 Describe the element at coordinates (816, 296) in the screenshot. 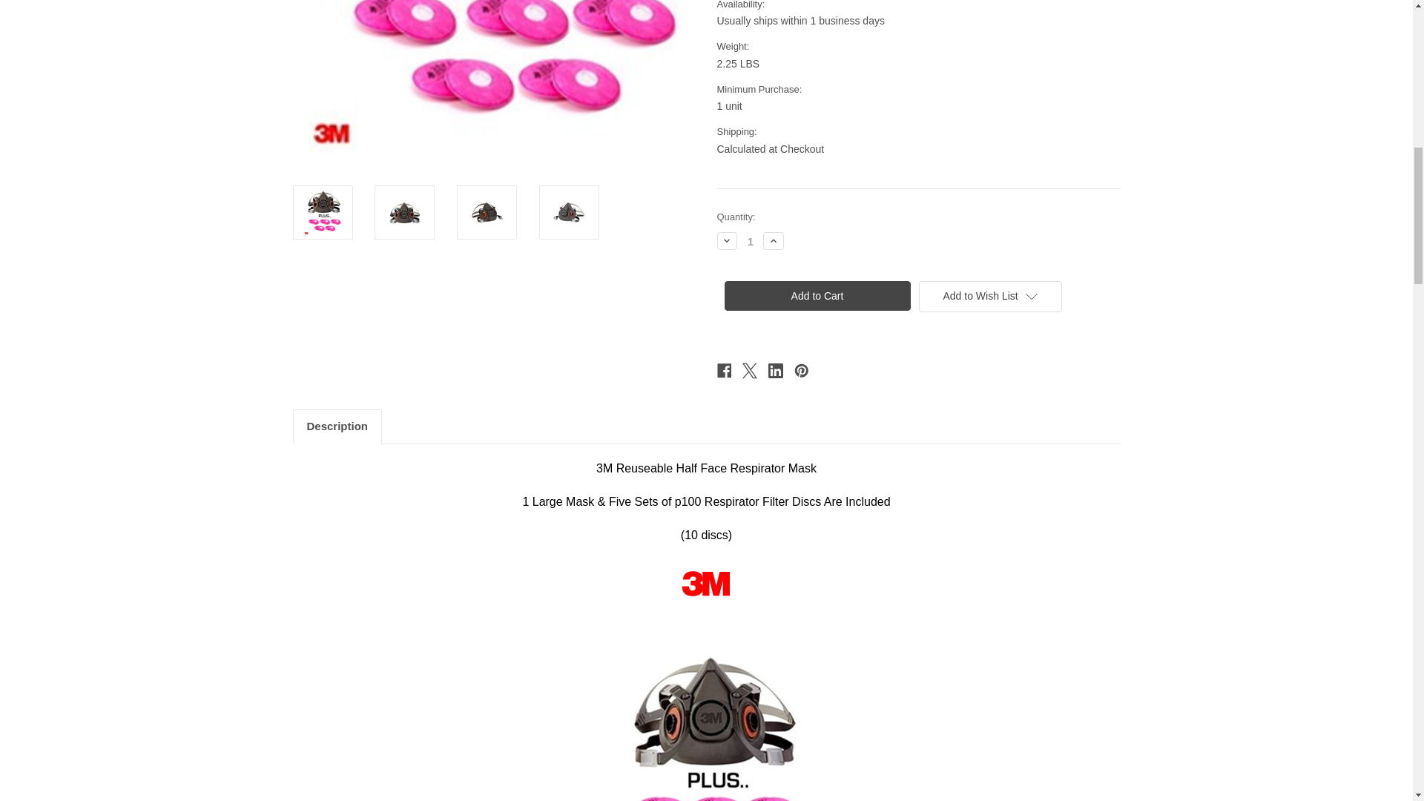

I see `Add to Cart` at that location.